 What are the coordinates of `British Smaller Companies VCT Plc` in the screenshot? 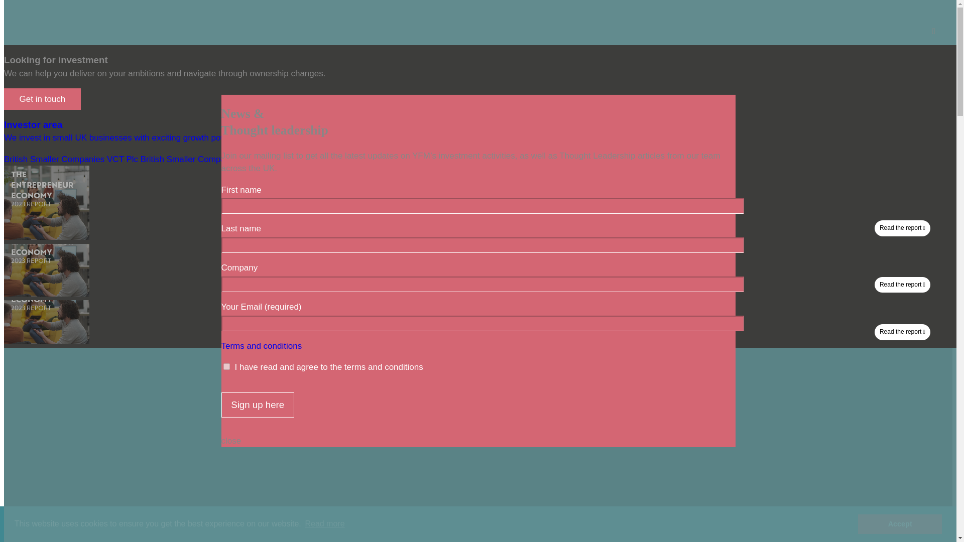 It's located at (70, 159).